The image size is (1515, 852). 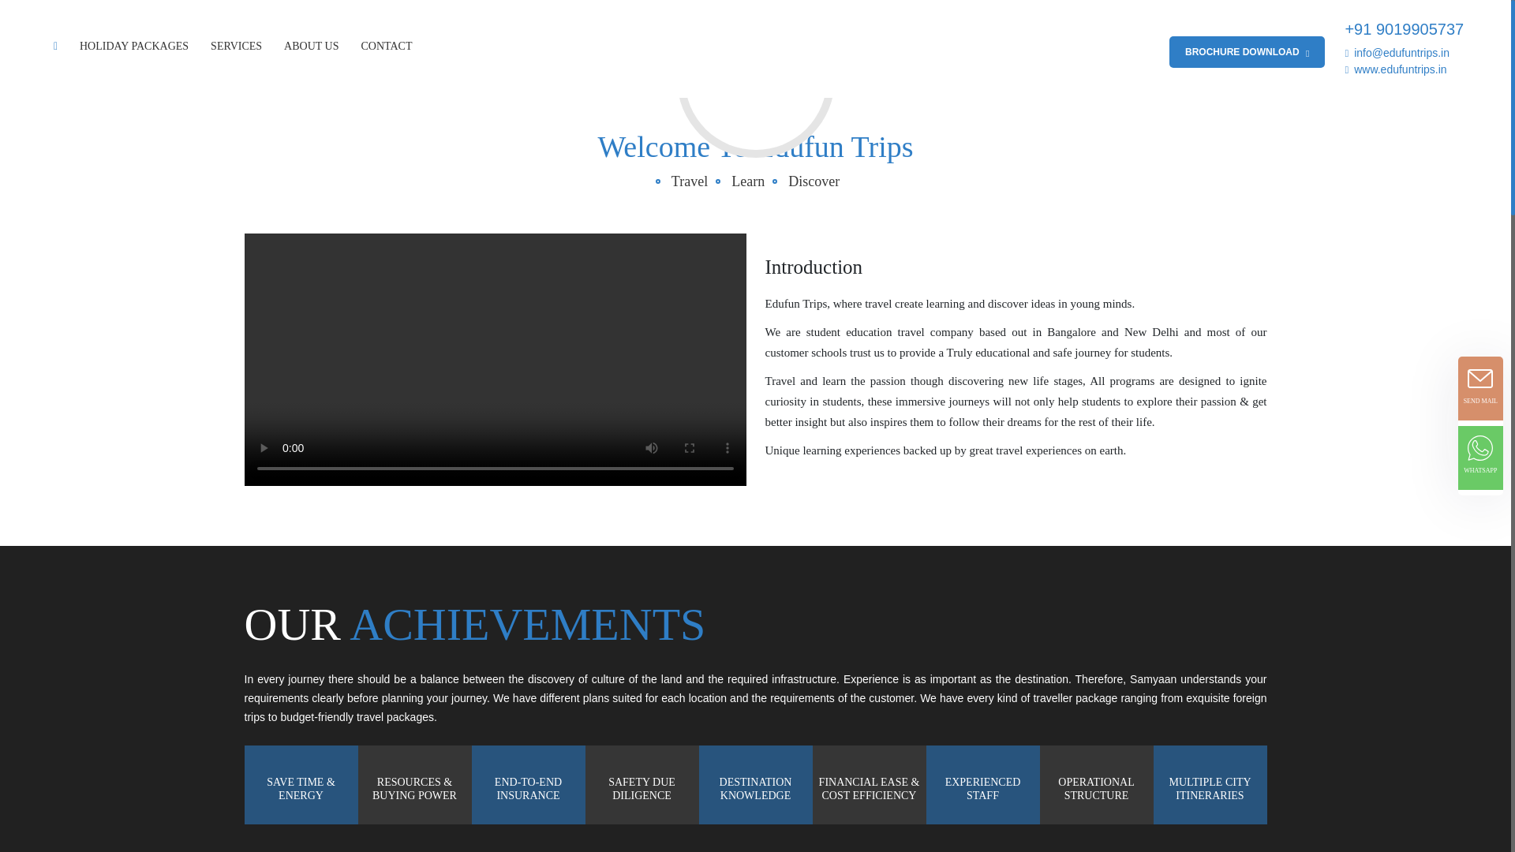 I want to click on www.edufuntrips.in, so click(x=1395, y=69).